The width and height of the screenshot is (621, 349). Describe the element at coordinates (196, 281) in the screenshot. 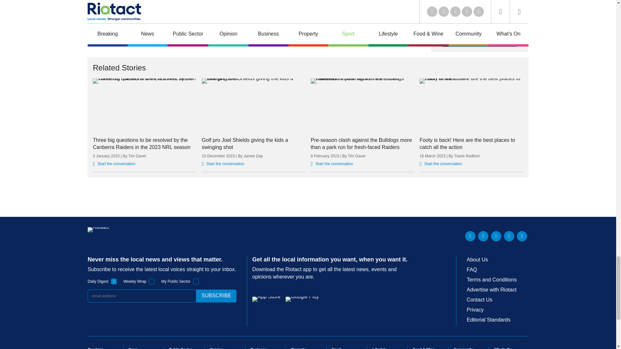

I see `1` at that location.